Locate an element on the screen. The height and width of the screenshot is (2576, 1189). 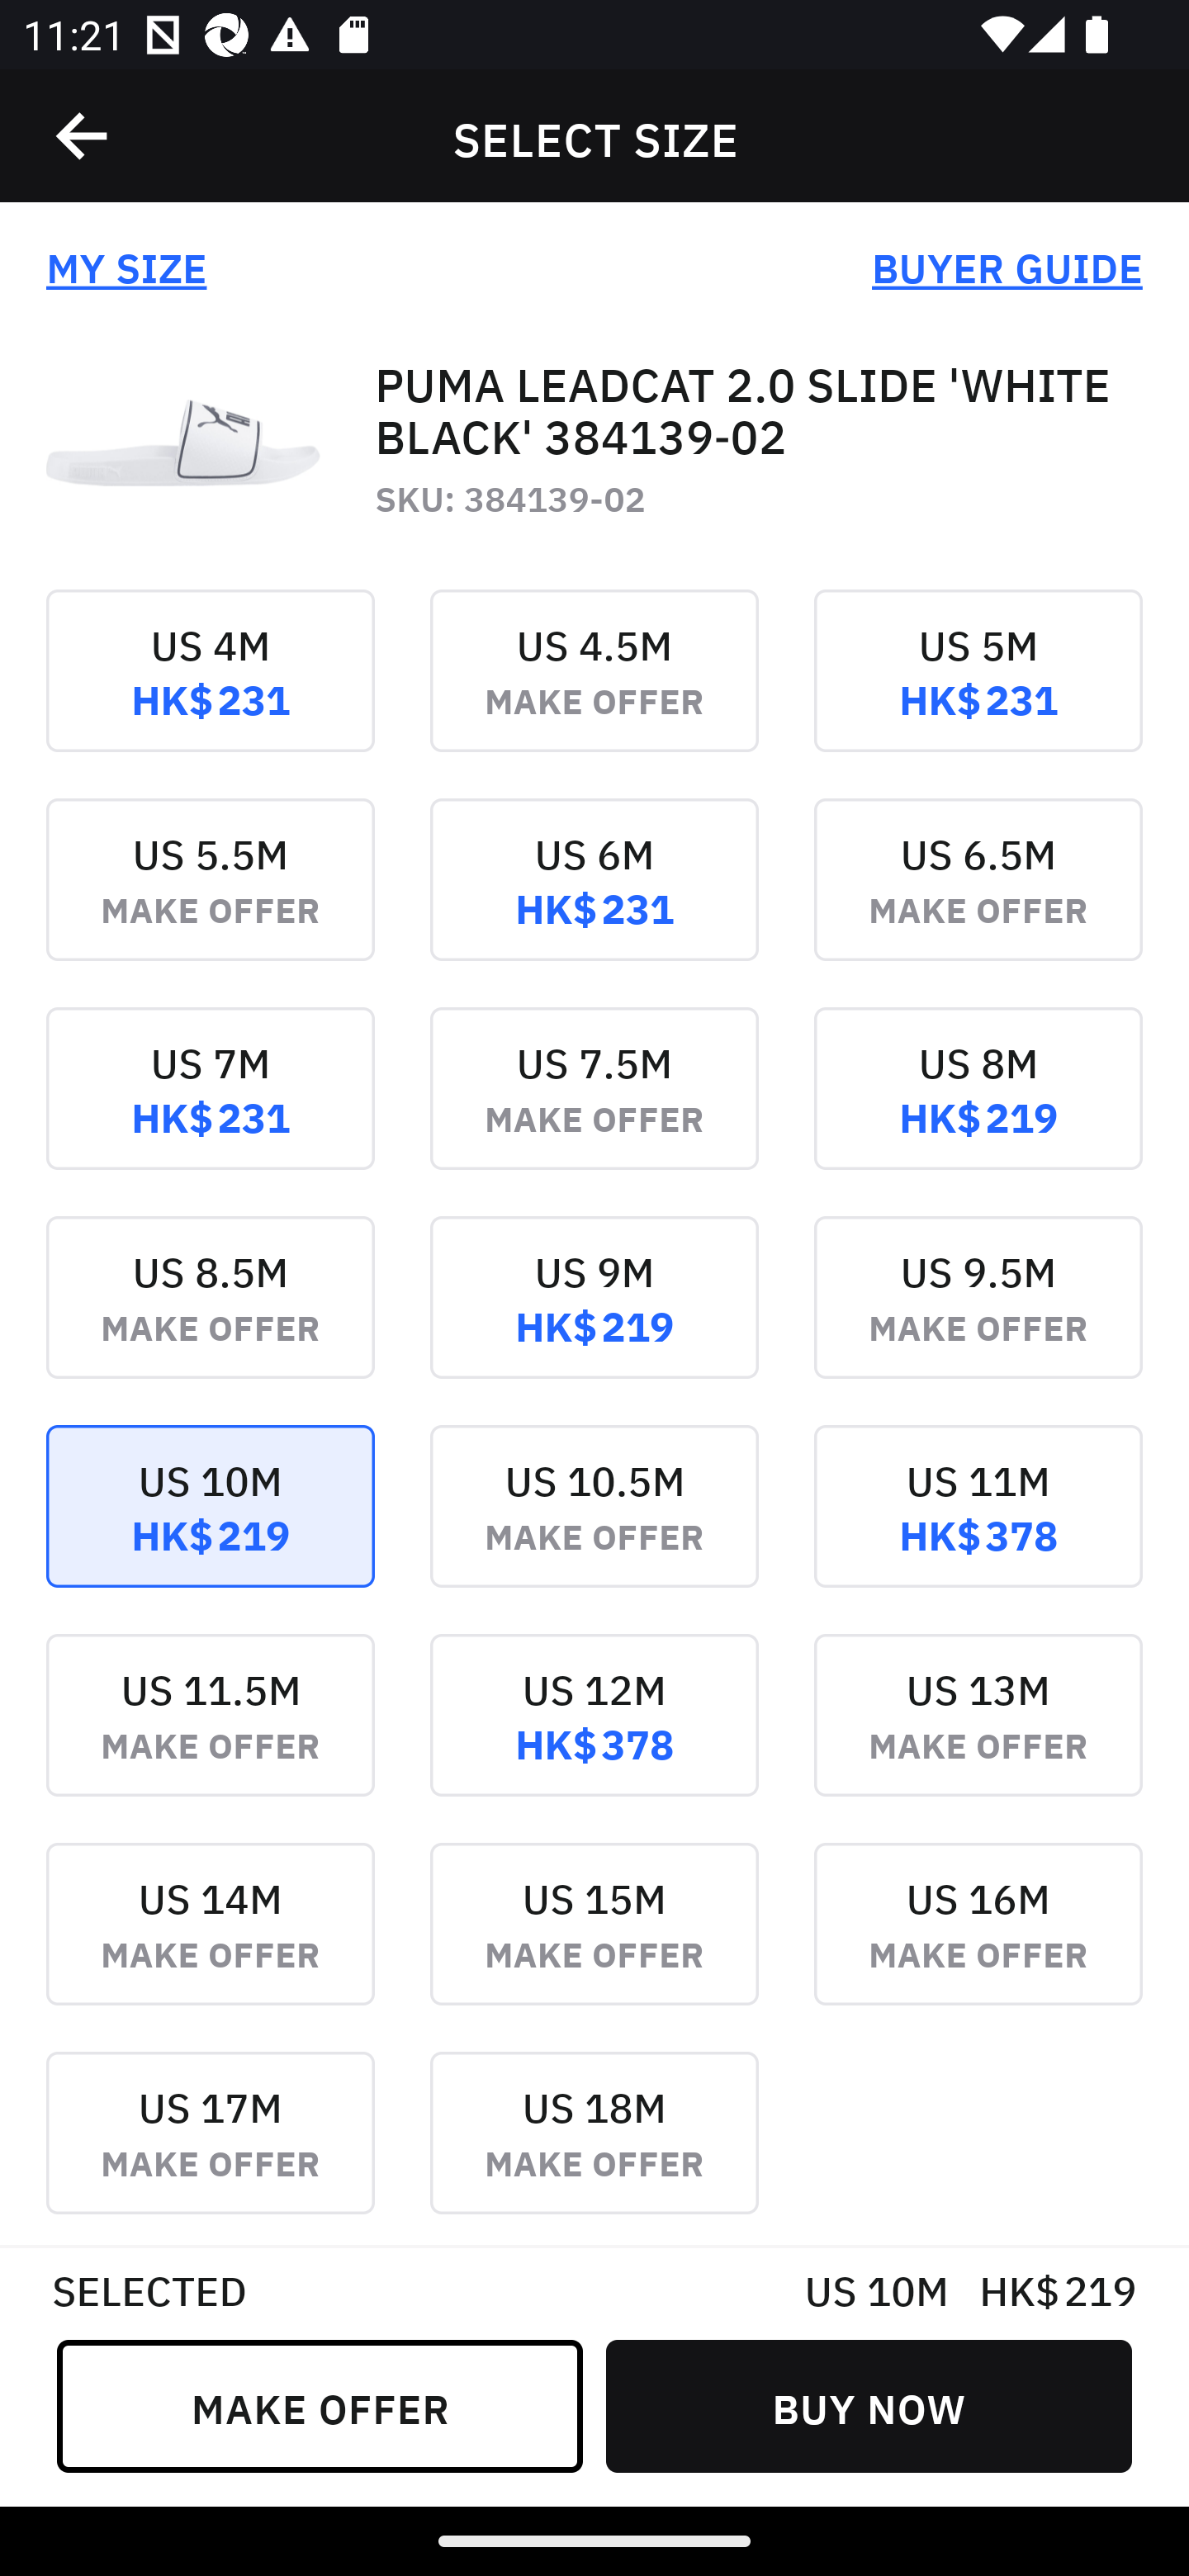
US 17M MAKE OFFER is located at coordinates (210, 2147).